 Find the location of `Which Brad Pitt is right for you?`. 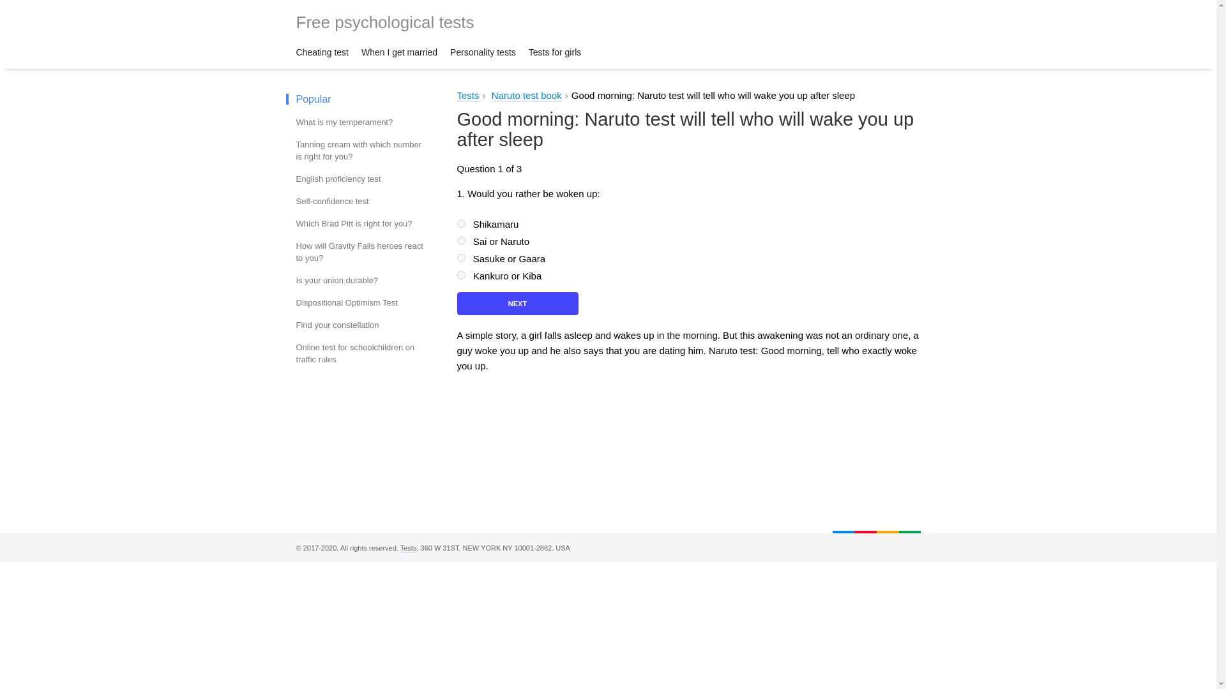

Which Brad Pitt is right for you? is located at coordinates (360, 223).